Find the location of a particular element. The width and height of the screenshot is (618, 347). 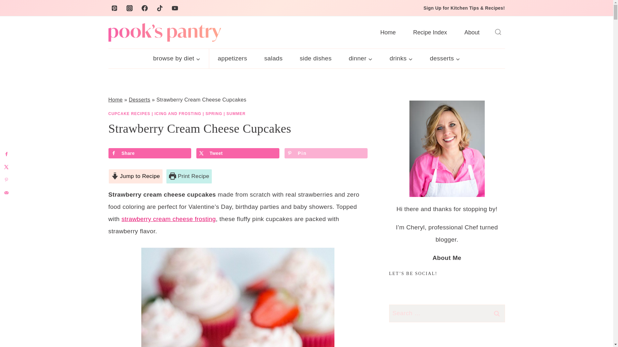

Share on Facebook is located at coordinates (149, 153).